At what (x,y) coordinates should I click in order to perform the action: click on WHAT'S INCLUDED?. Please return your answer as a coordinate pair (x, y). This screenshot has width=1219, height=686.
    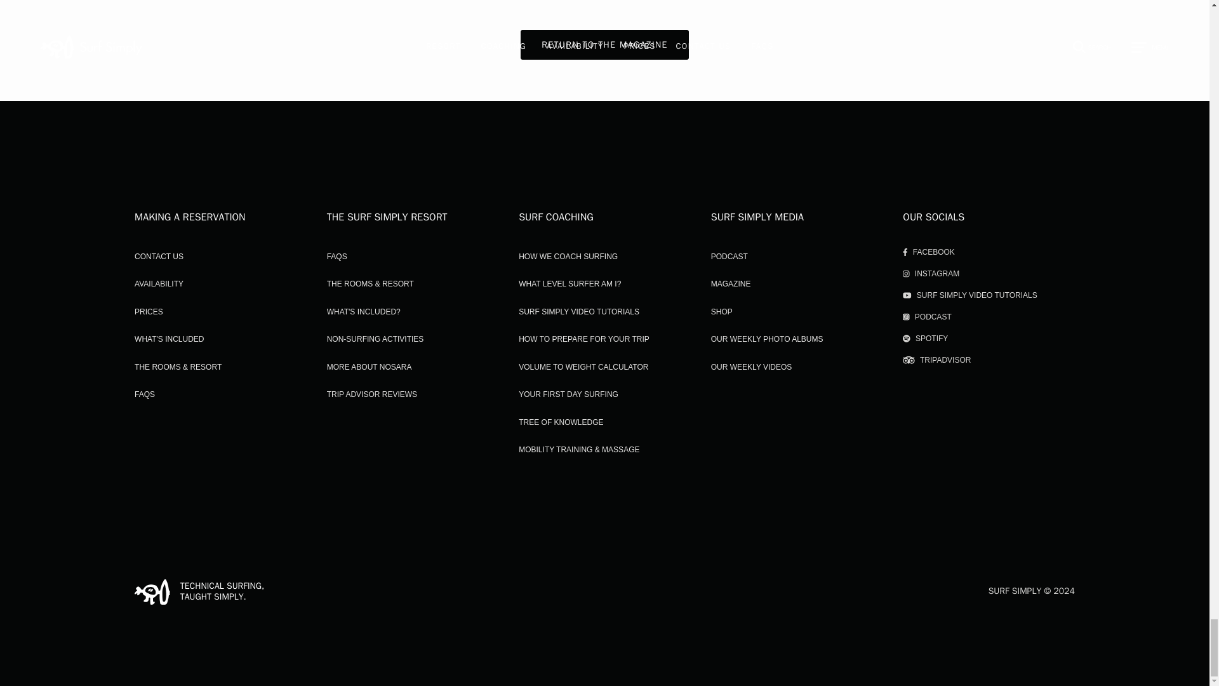
    Looking at the image, I should click on (363, 311).